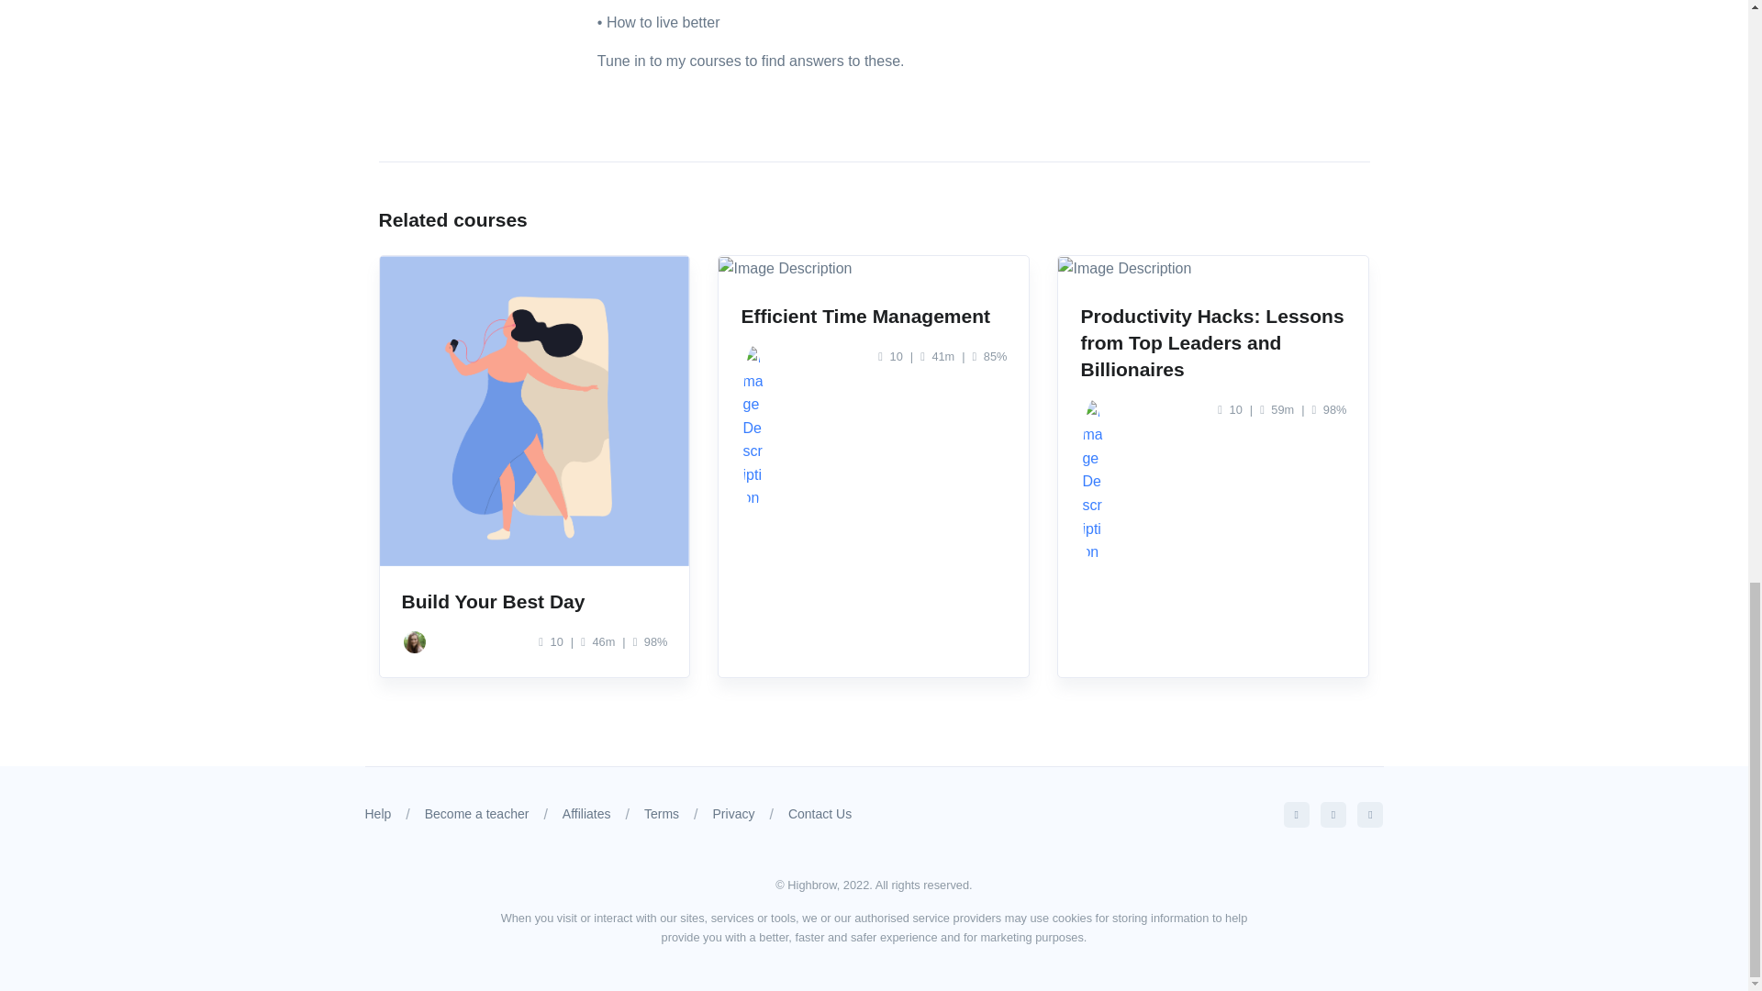 This screenshot has height=991, width=1762. I want to click on Contact Us, so click(819, 814).